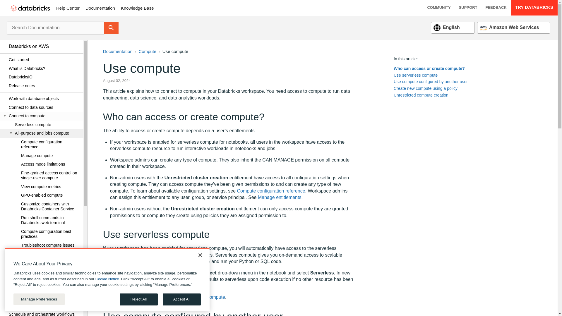 The width and height of the screenshot is (562, 316). What do you see at coordinates (446, 28) in the screenshot?
I see `English` at bounding box center [446, 28].